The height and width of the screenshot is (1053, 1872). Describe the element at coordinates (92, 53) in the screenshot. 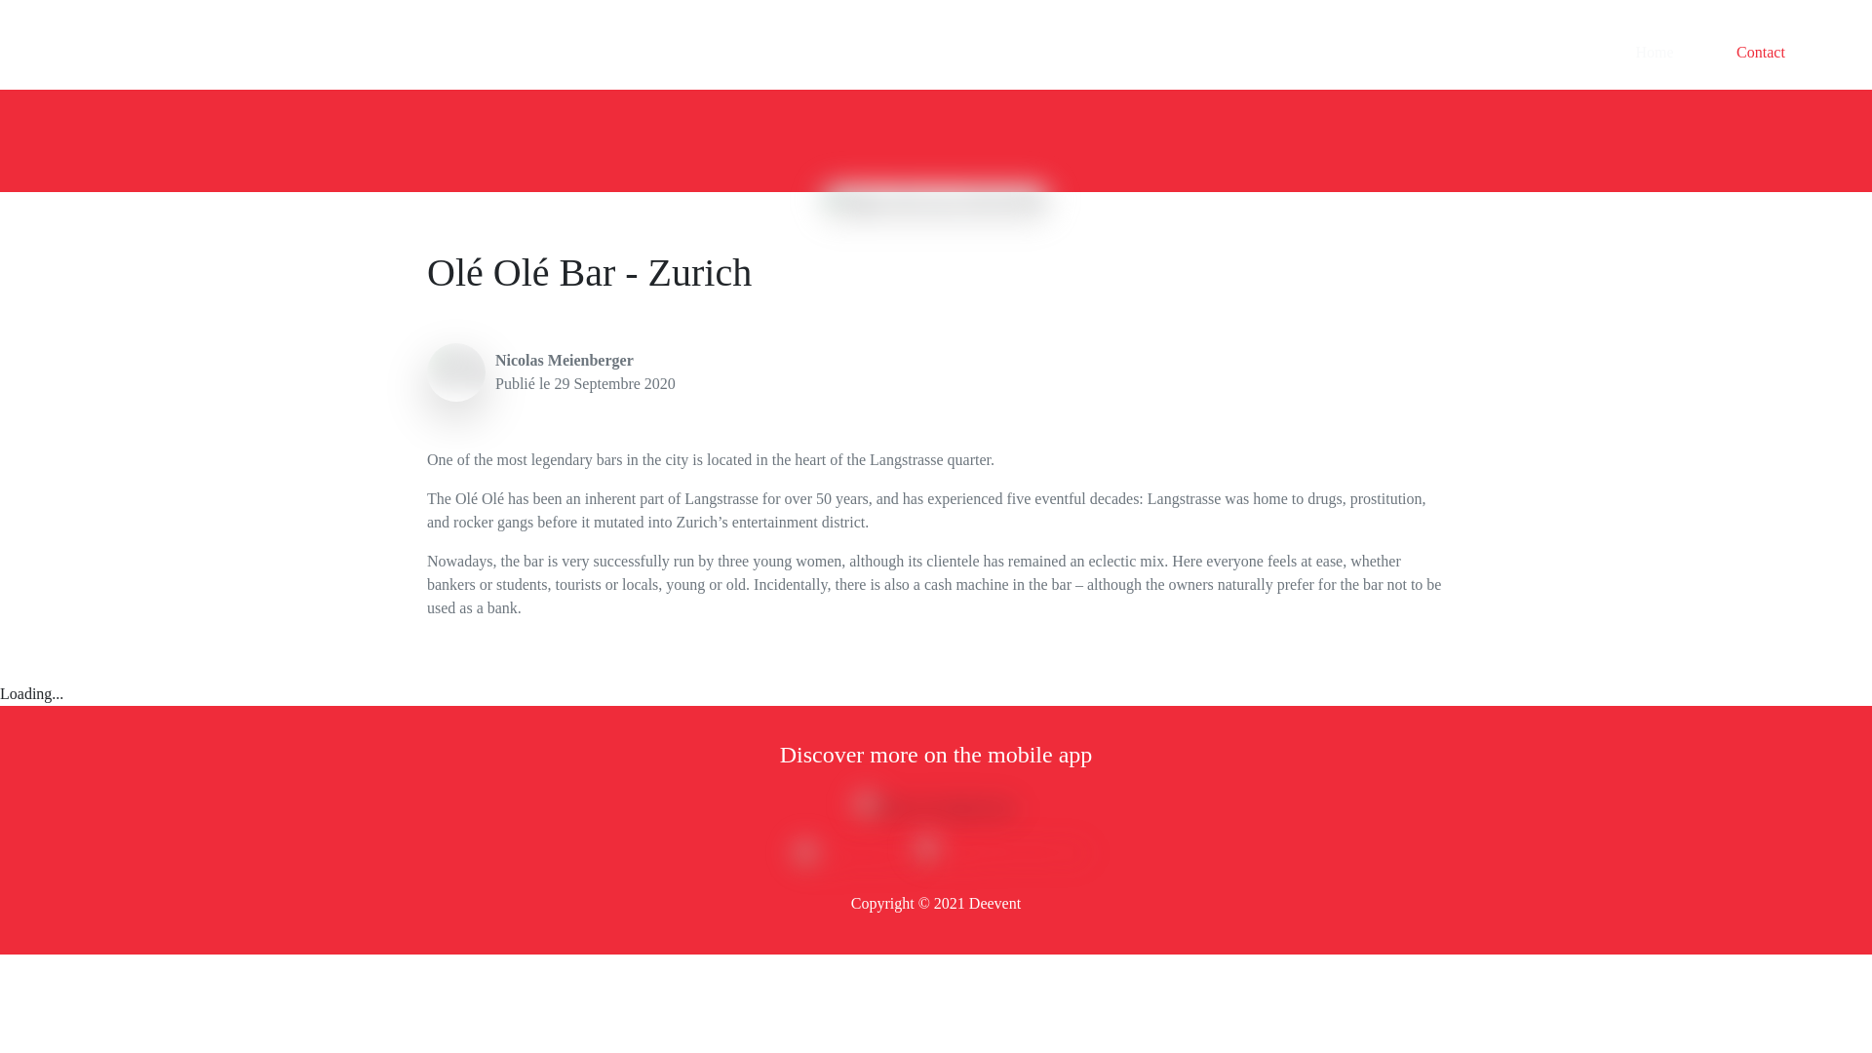

I see `Logo deevent.app` at that location.